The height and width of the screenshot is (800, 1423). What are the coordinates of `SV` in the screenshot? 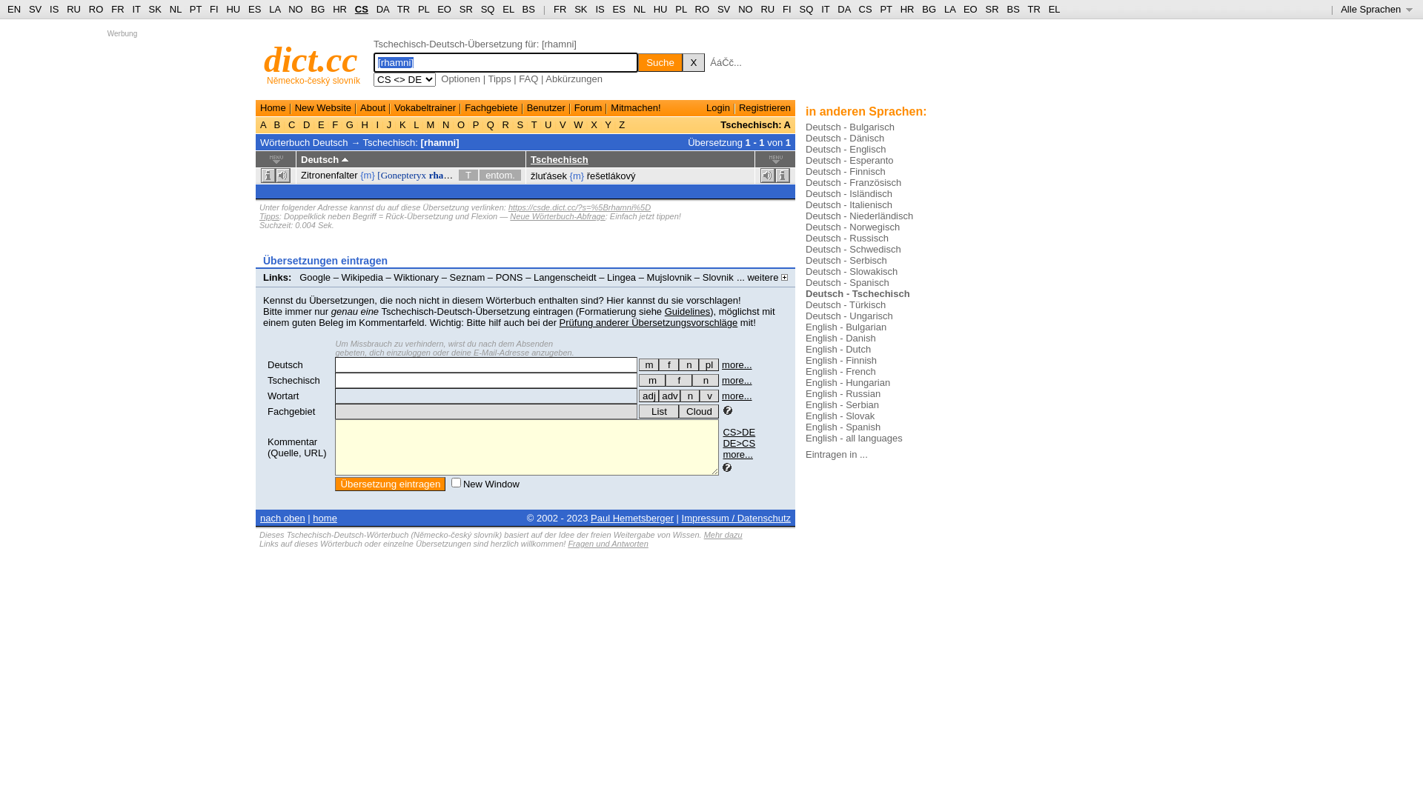 It's located at (36, 9).